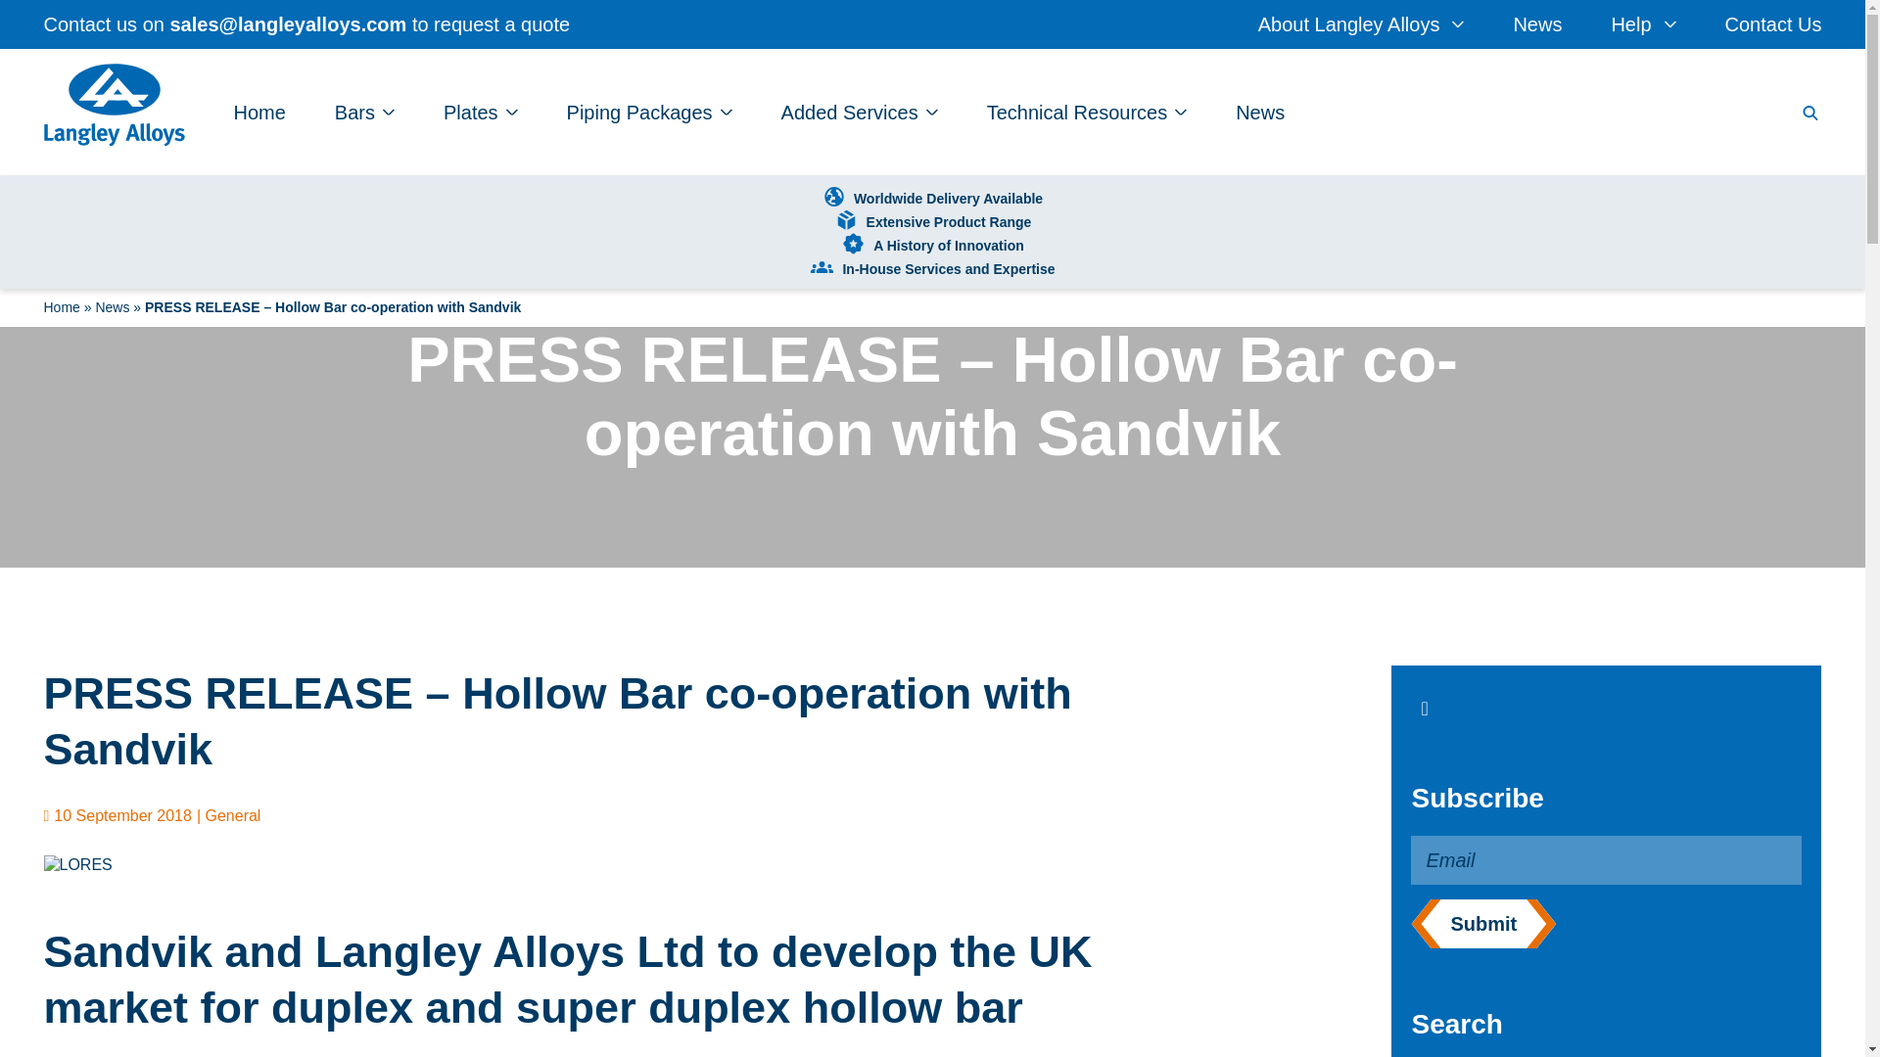 The height and width of the screenshot is (1057, 1880). Describe the element at coordinates (1361, 23) in the screenshot. I see `About Langley Alloys` at that location.